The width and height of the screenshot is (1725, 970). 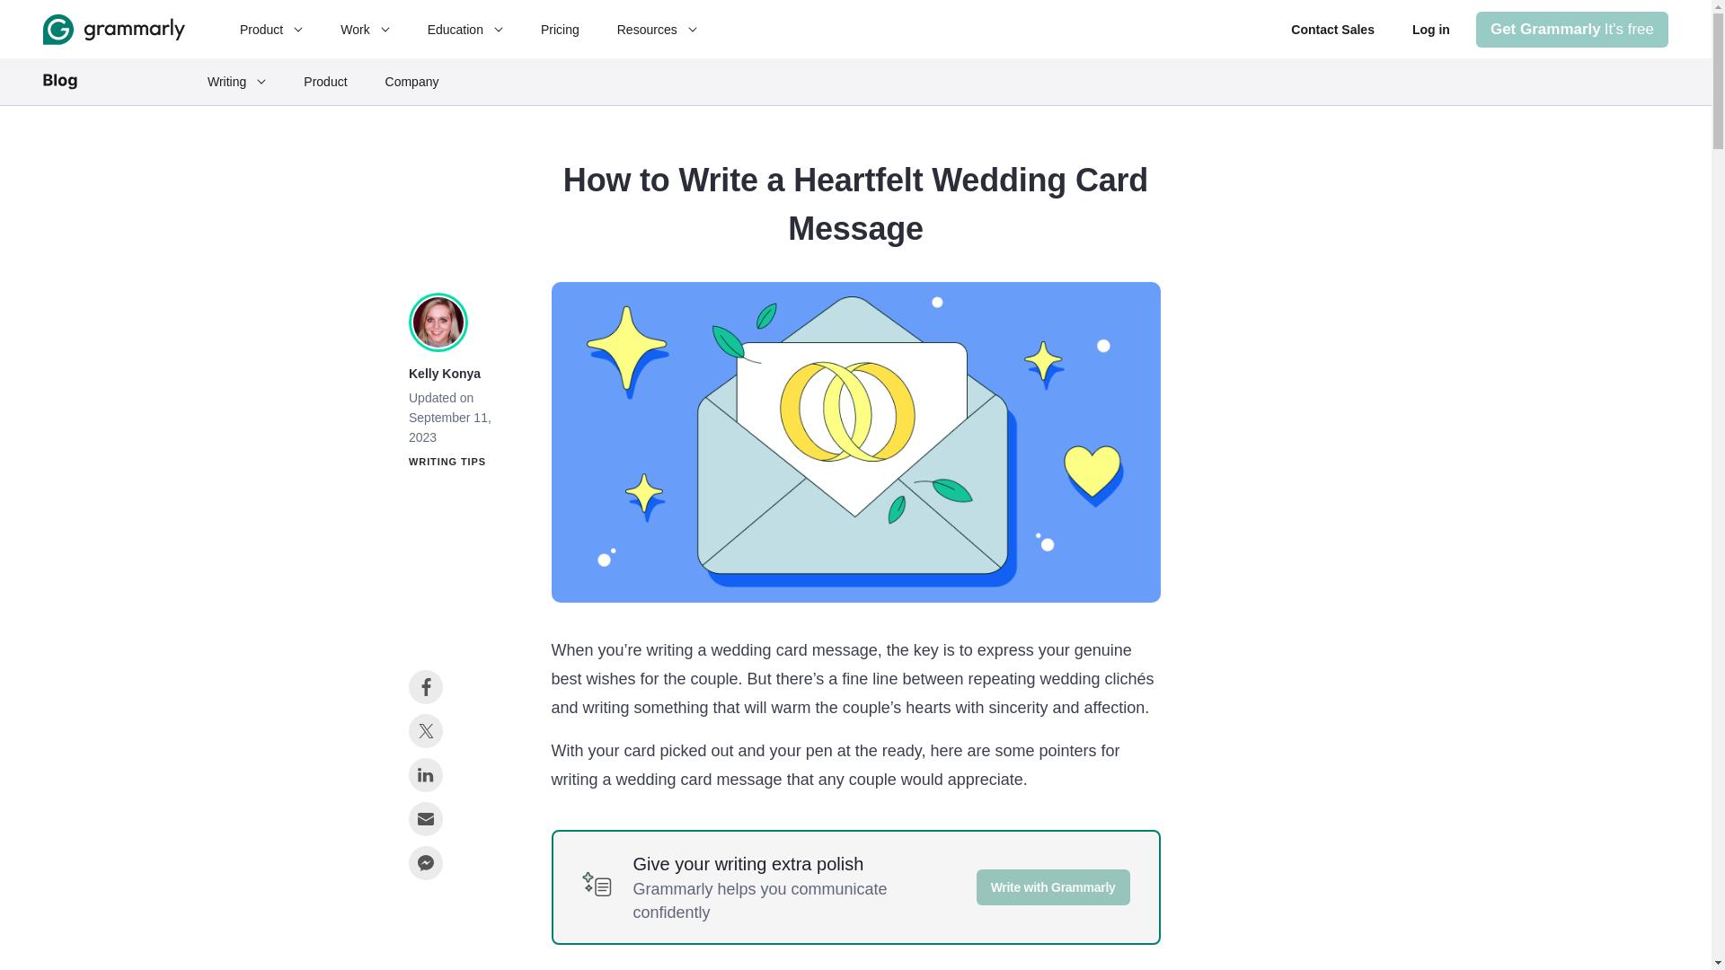 I want to click on Log in, so click(x=1430, y=29).